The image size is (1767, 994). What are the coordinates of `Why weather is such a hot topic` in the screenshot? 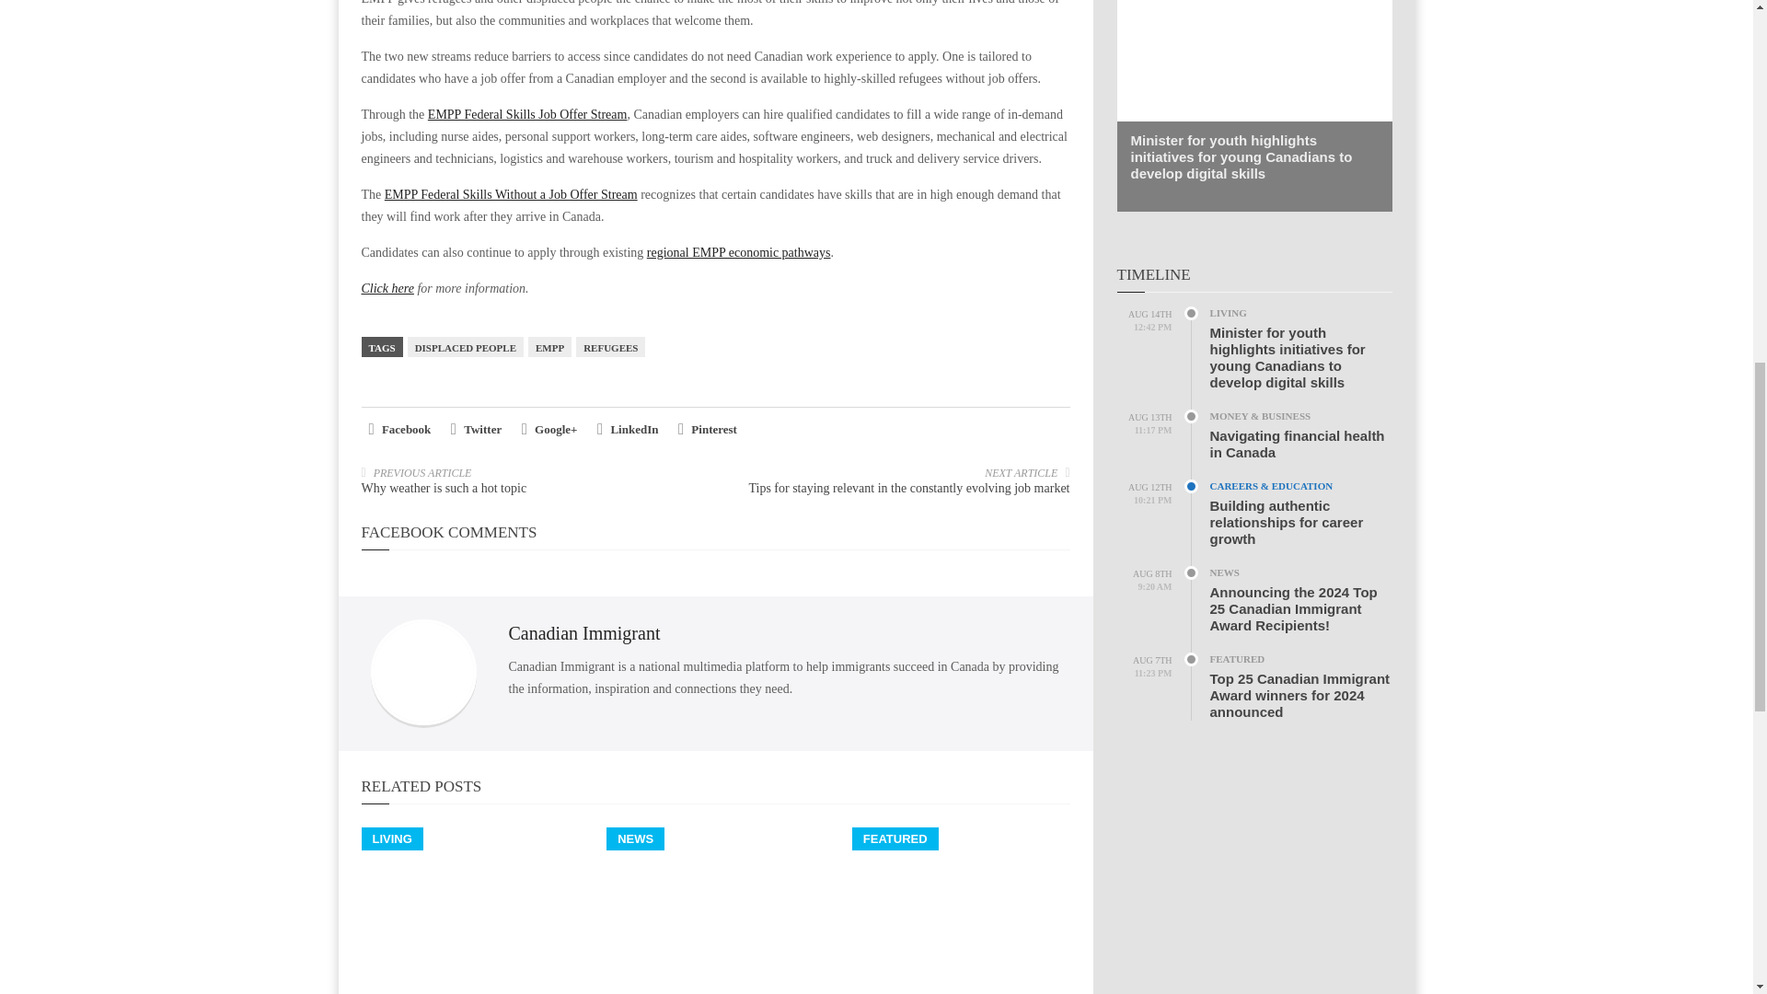 It's located at (444, 488).